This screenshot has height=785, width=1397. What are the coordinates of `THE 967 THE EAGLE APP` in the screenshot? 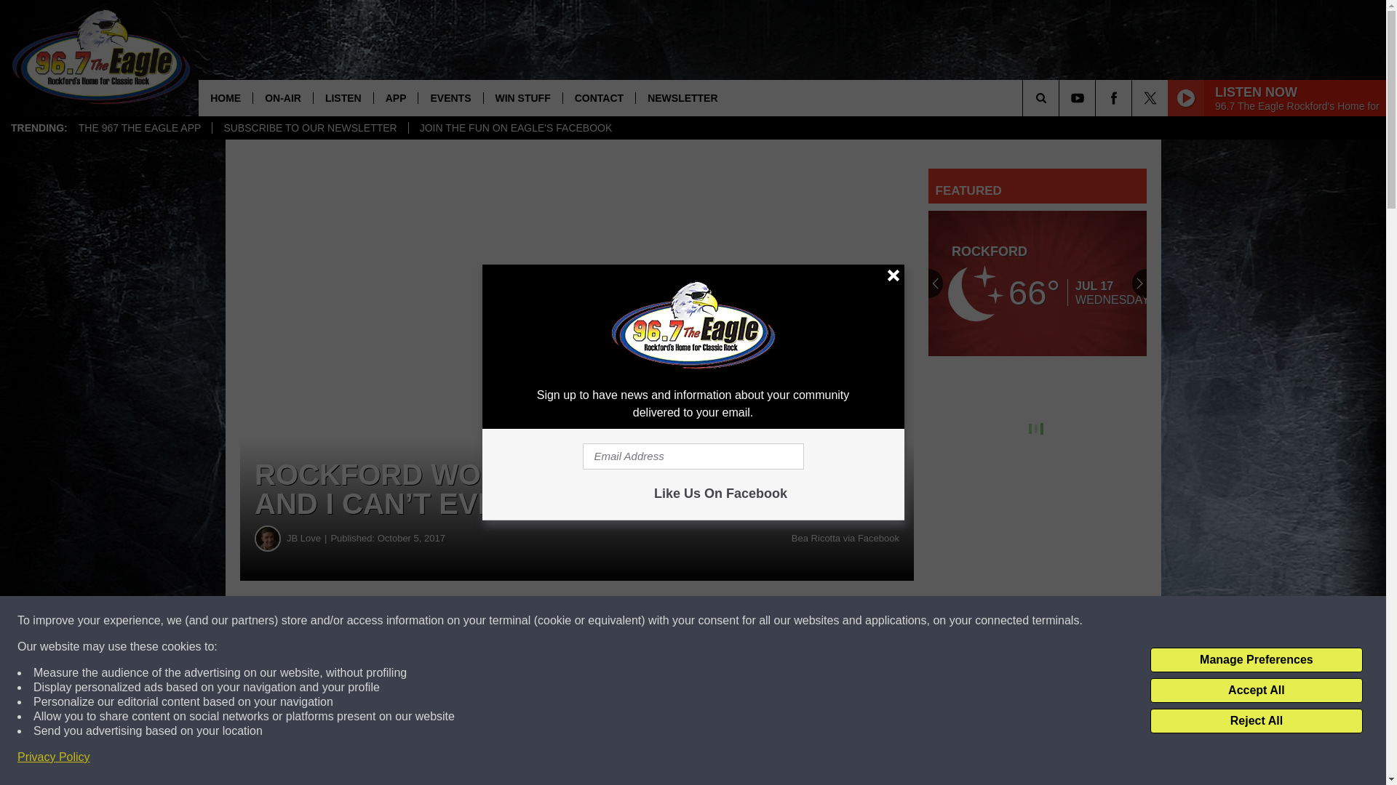 It's located at (140, 128).